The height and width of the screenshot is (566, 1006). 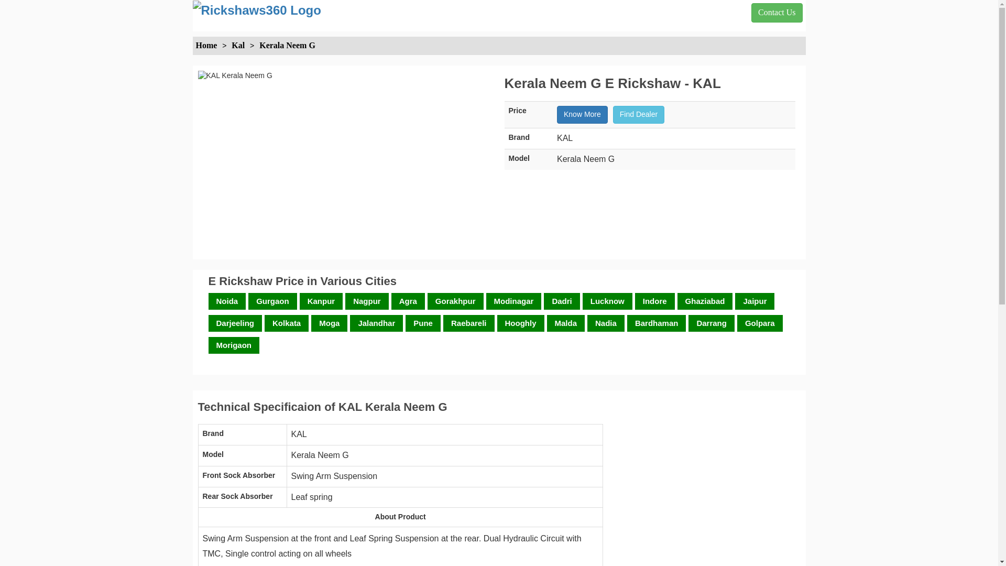 I want to click on Rickshaws360 Home, so click(x=206, y=45).